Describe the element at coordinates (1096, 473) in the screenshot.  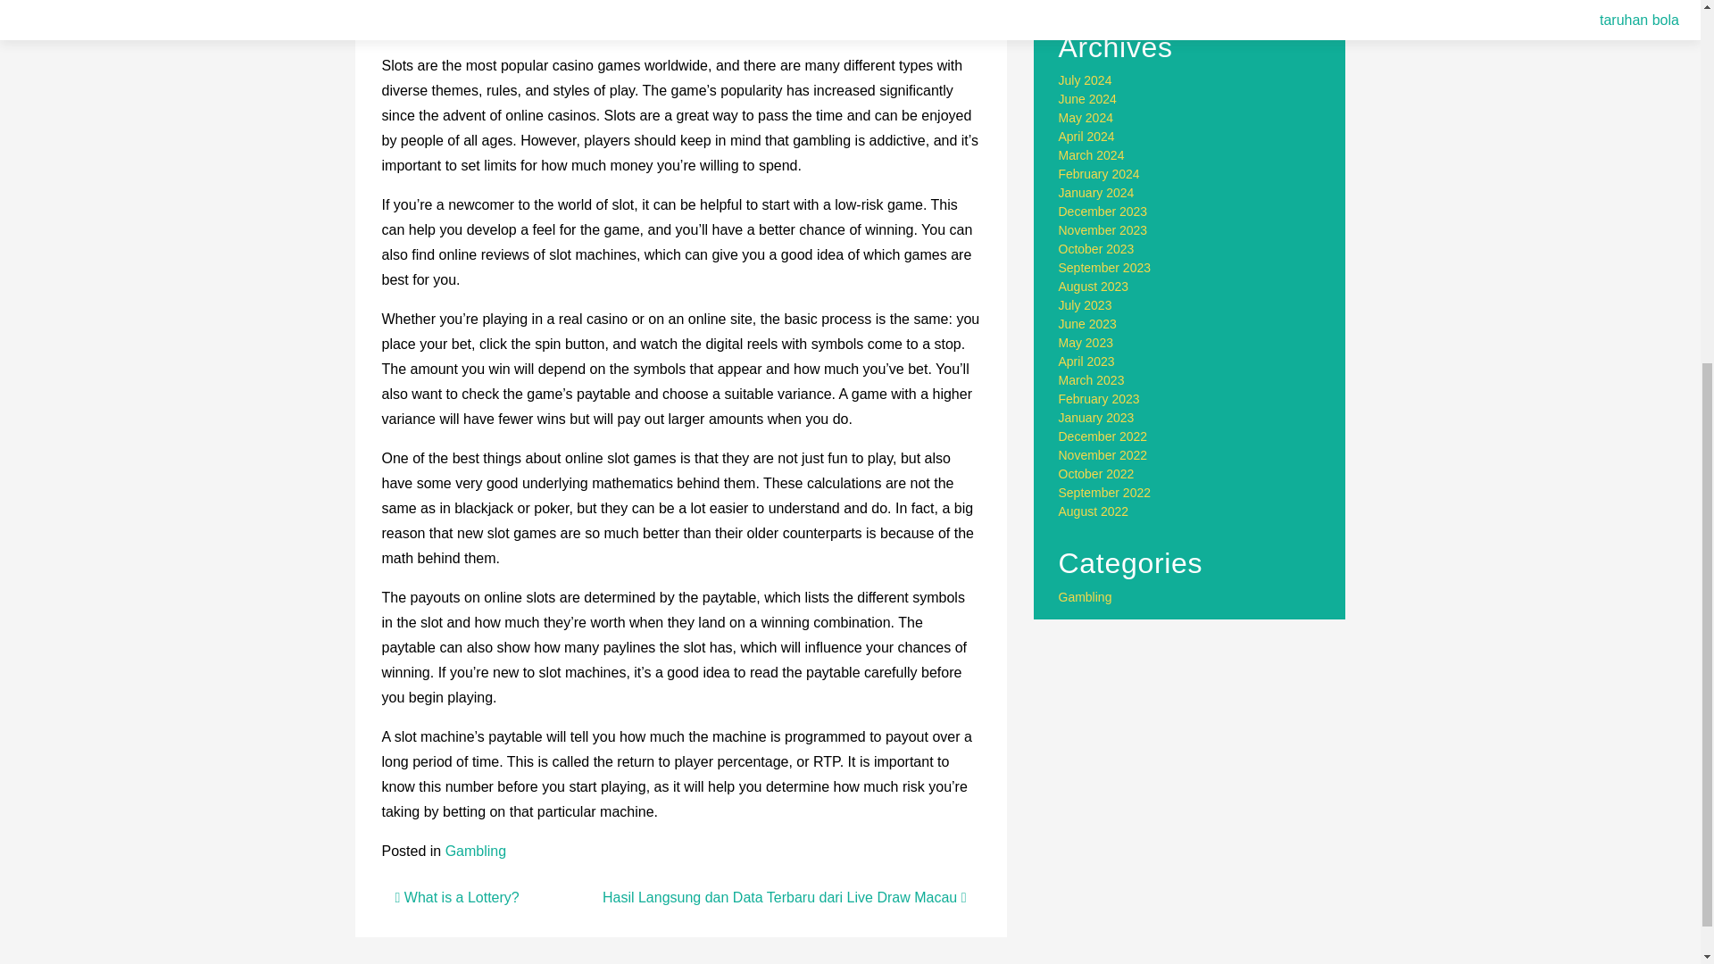
I see `October 2022` at that location.